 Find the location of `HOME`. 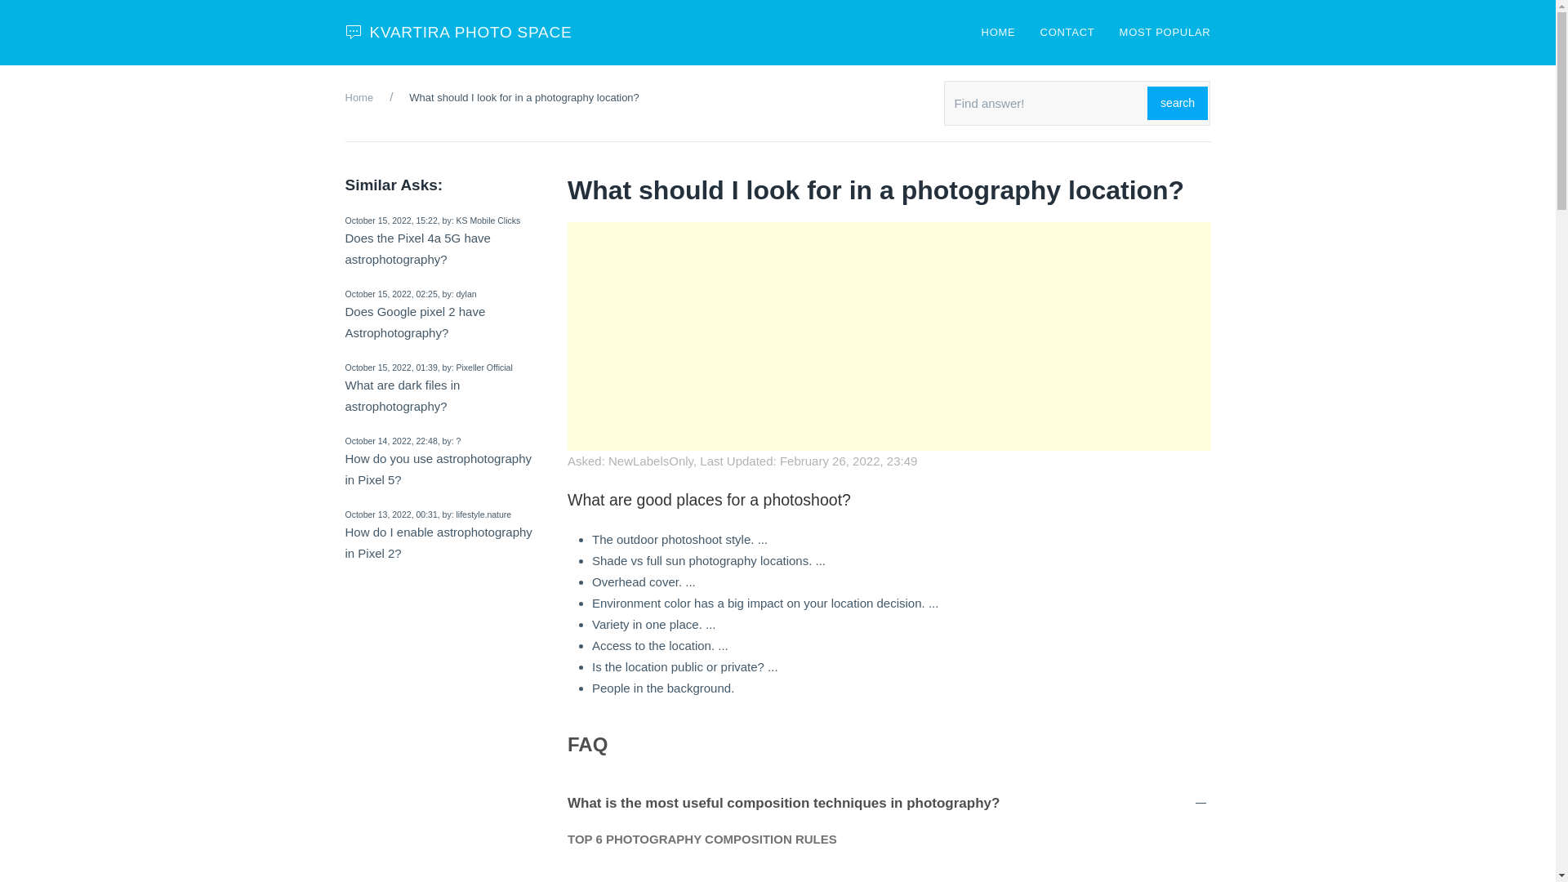

HOME is located at coordinates (998, 33).